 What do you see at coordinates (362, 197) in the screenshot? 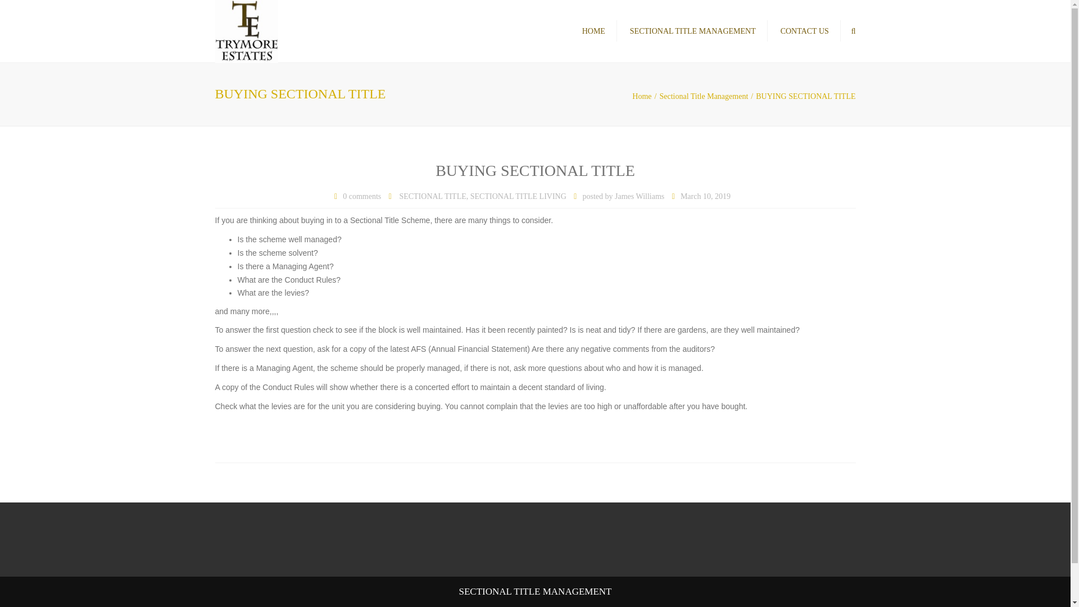
I see `0 comments` at bounding box center [362, 197].